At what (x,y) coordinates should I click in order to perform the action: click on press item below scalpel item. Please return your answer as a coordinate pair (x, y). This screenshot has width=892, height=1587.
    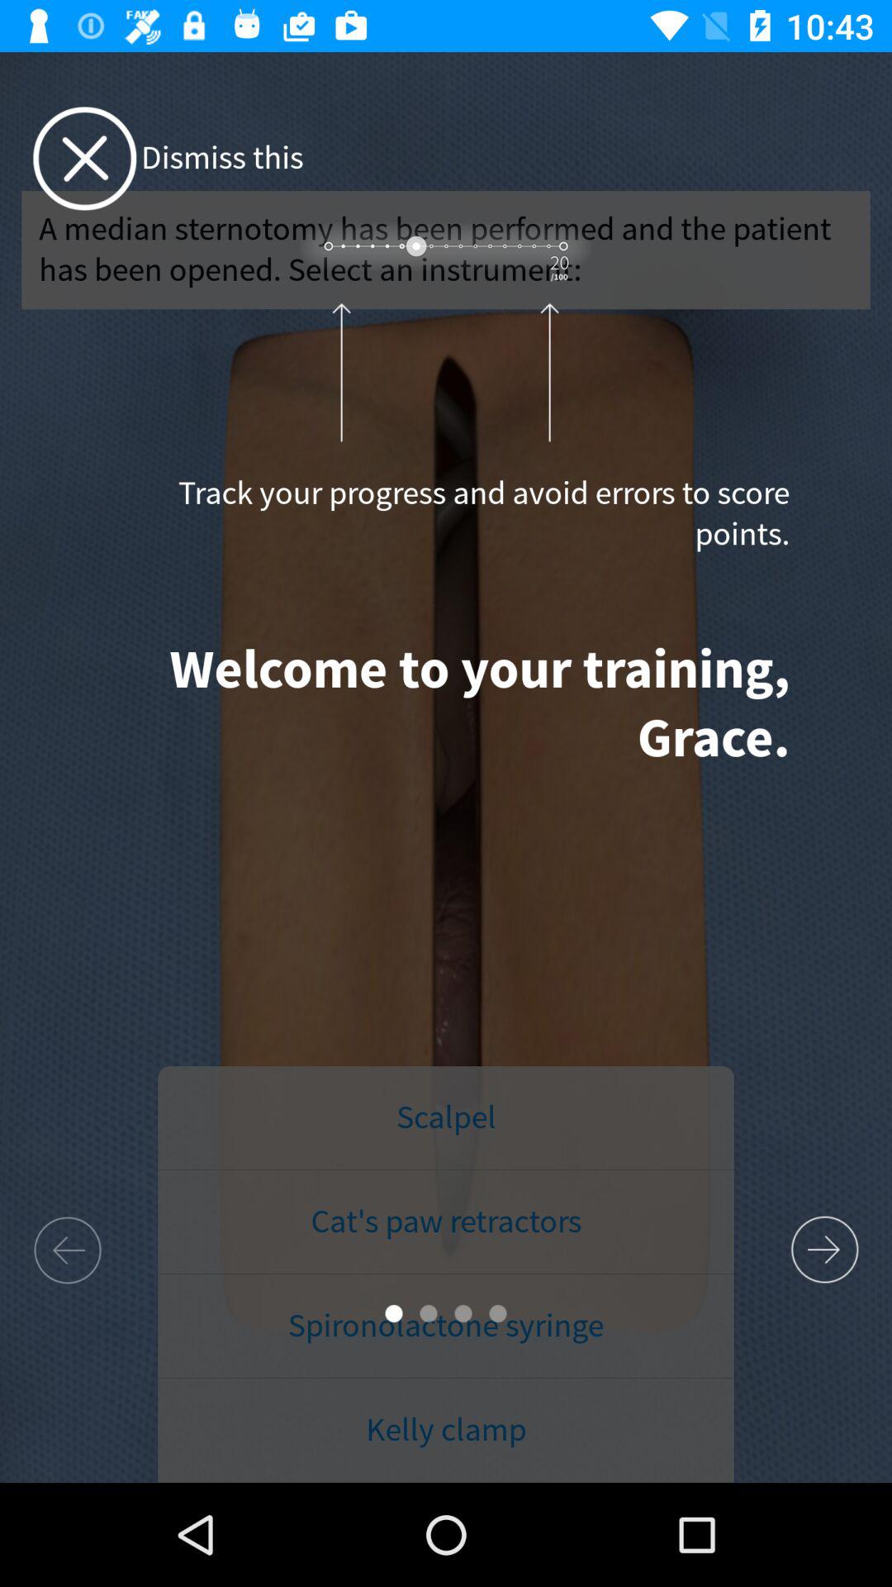
    Looking at the image, I should click on (446, 1222).